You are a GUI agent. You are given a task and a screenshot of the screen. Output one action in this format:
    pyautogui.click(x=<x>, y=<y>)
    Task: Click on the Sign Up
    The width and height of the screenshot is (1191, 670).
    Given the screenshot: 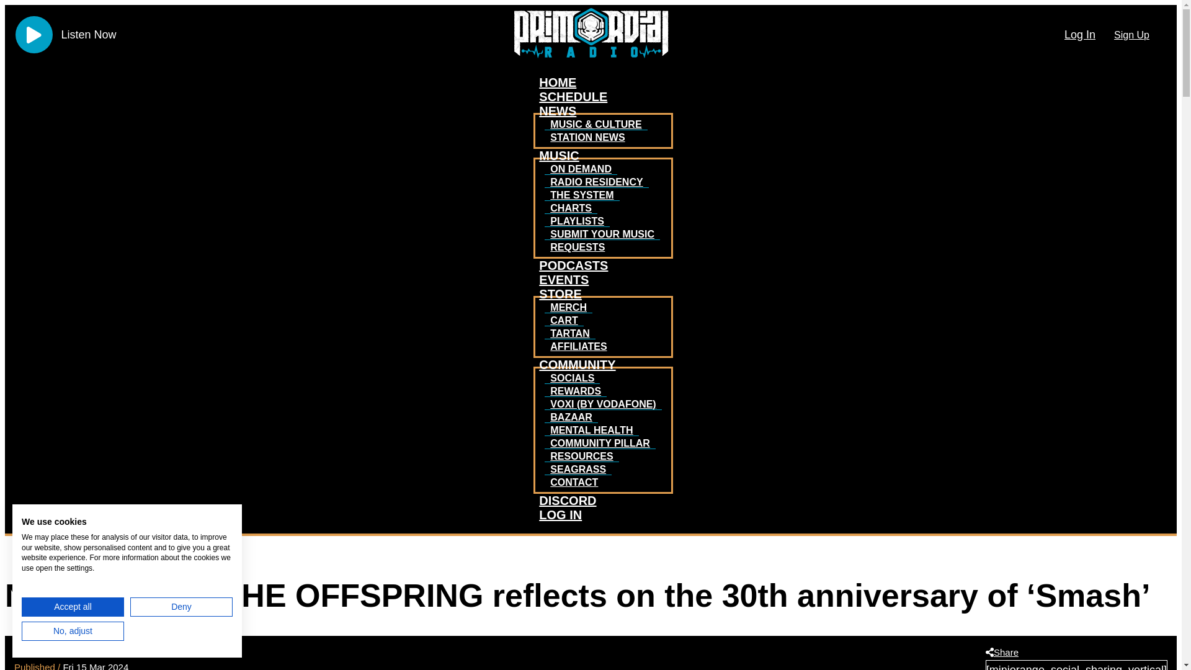 What is the action you would take?
    pyautogui.click(x=1131, y=35)
    